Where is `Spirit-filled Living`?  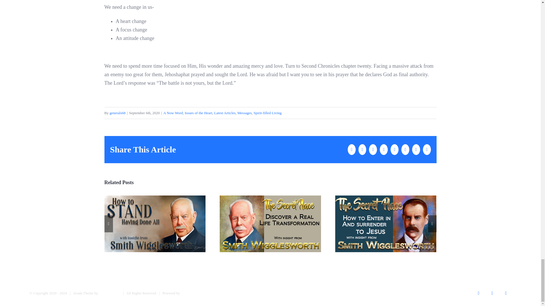 Spirit-filled Living is located at coordinates (267, 113).